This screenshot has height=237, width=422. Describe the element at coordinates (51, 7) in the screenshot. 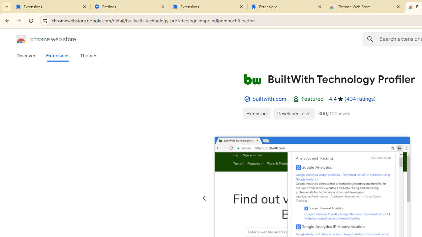

I see `Extensions` at that location.